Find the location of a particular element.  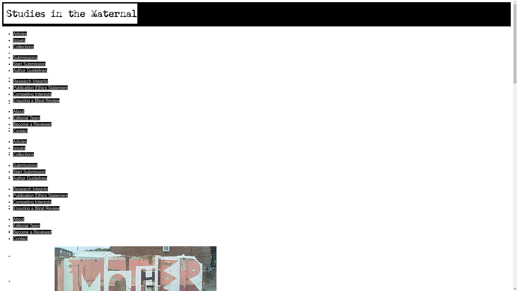

Competing Interests is located at coordinates (32, 202).